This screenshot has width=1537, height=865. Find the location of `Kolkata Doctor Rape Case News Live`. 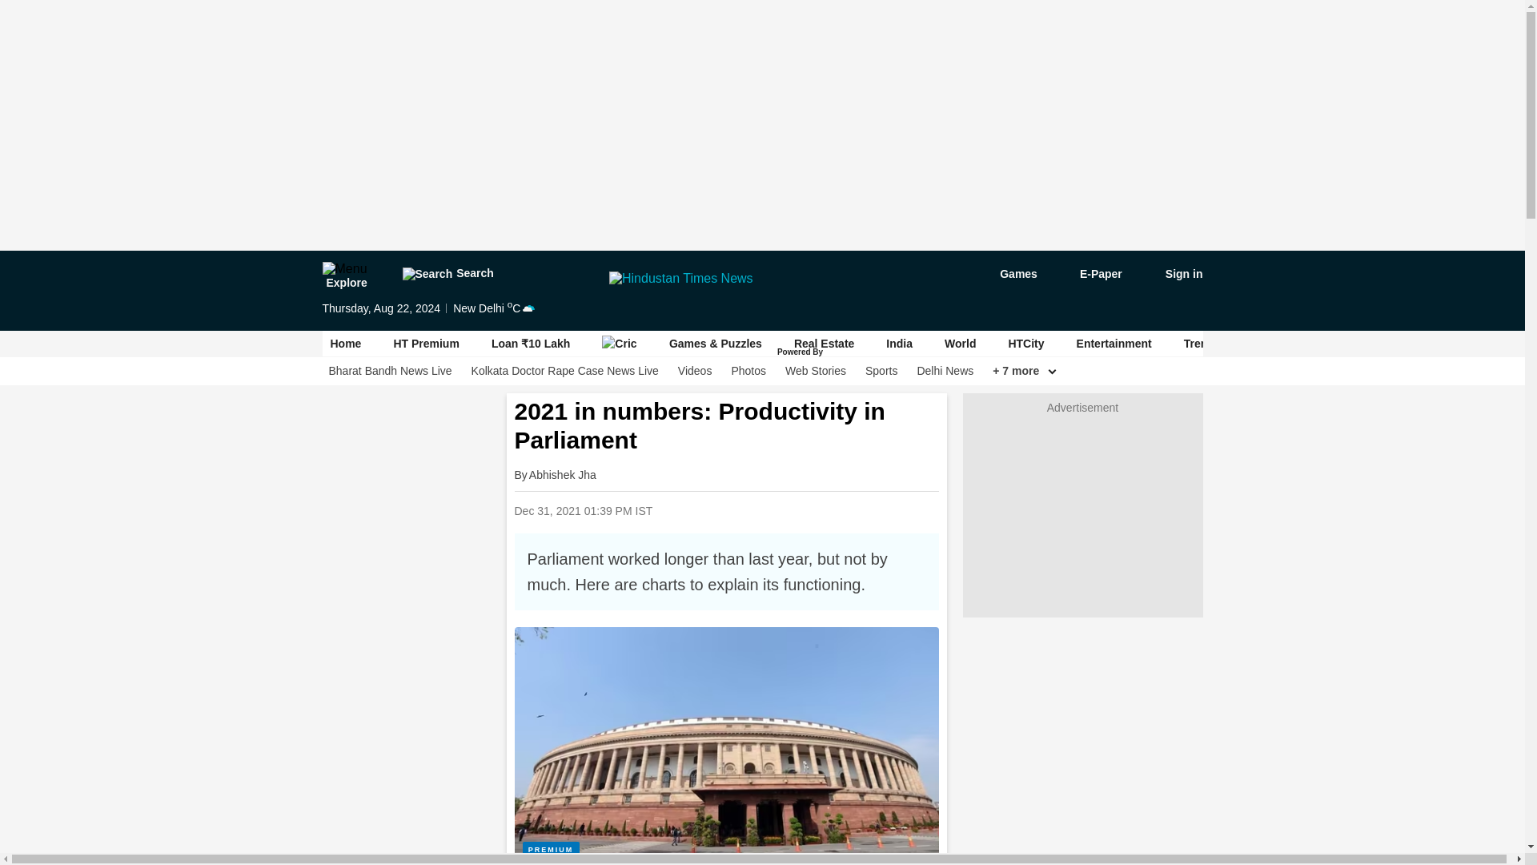

Kolkata Doctor Rape Case News Live is located at coordinates (565, 371).